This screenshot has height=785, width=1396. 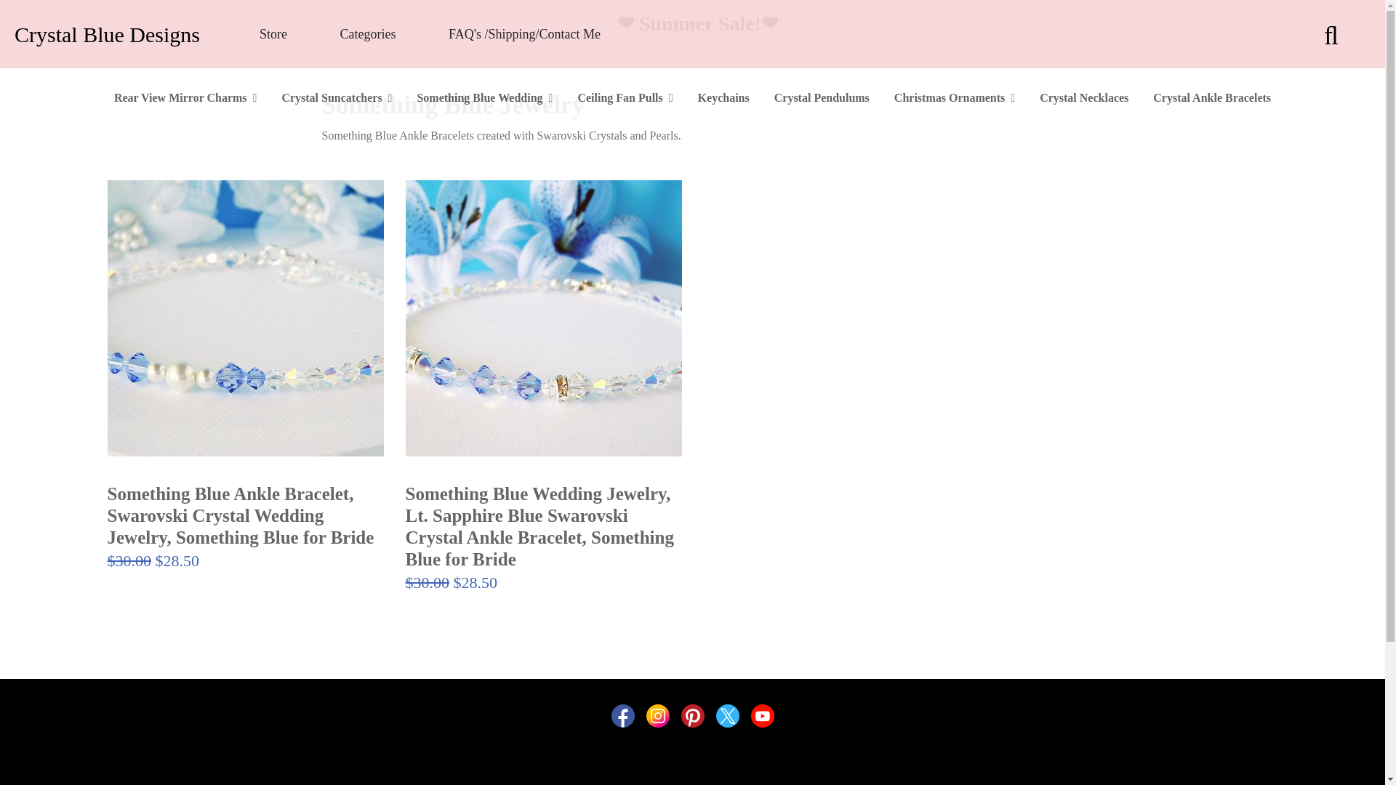 What do you see at coordinates (273, 34) in the screenshot?
I see `Store` at bounding box center [273, 34].